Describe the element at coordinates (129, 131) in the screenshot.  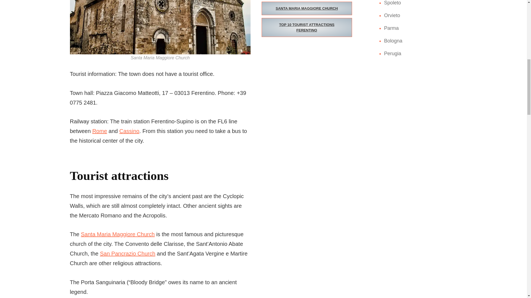
I see `Cassino` at that location.